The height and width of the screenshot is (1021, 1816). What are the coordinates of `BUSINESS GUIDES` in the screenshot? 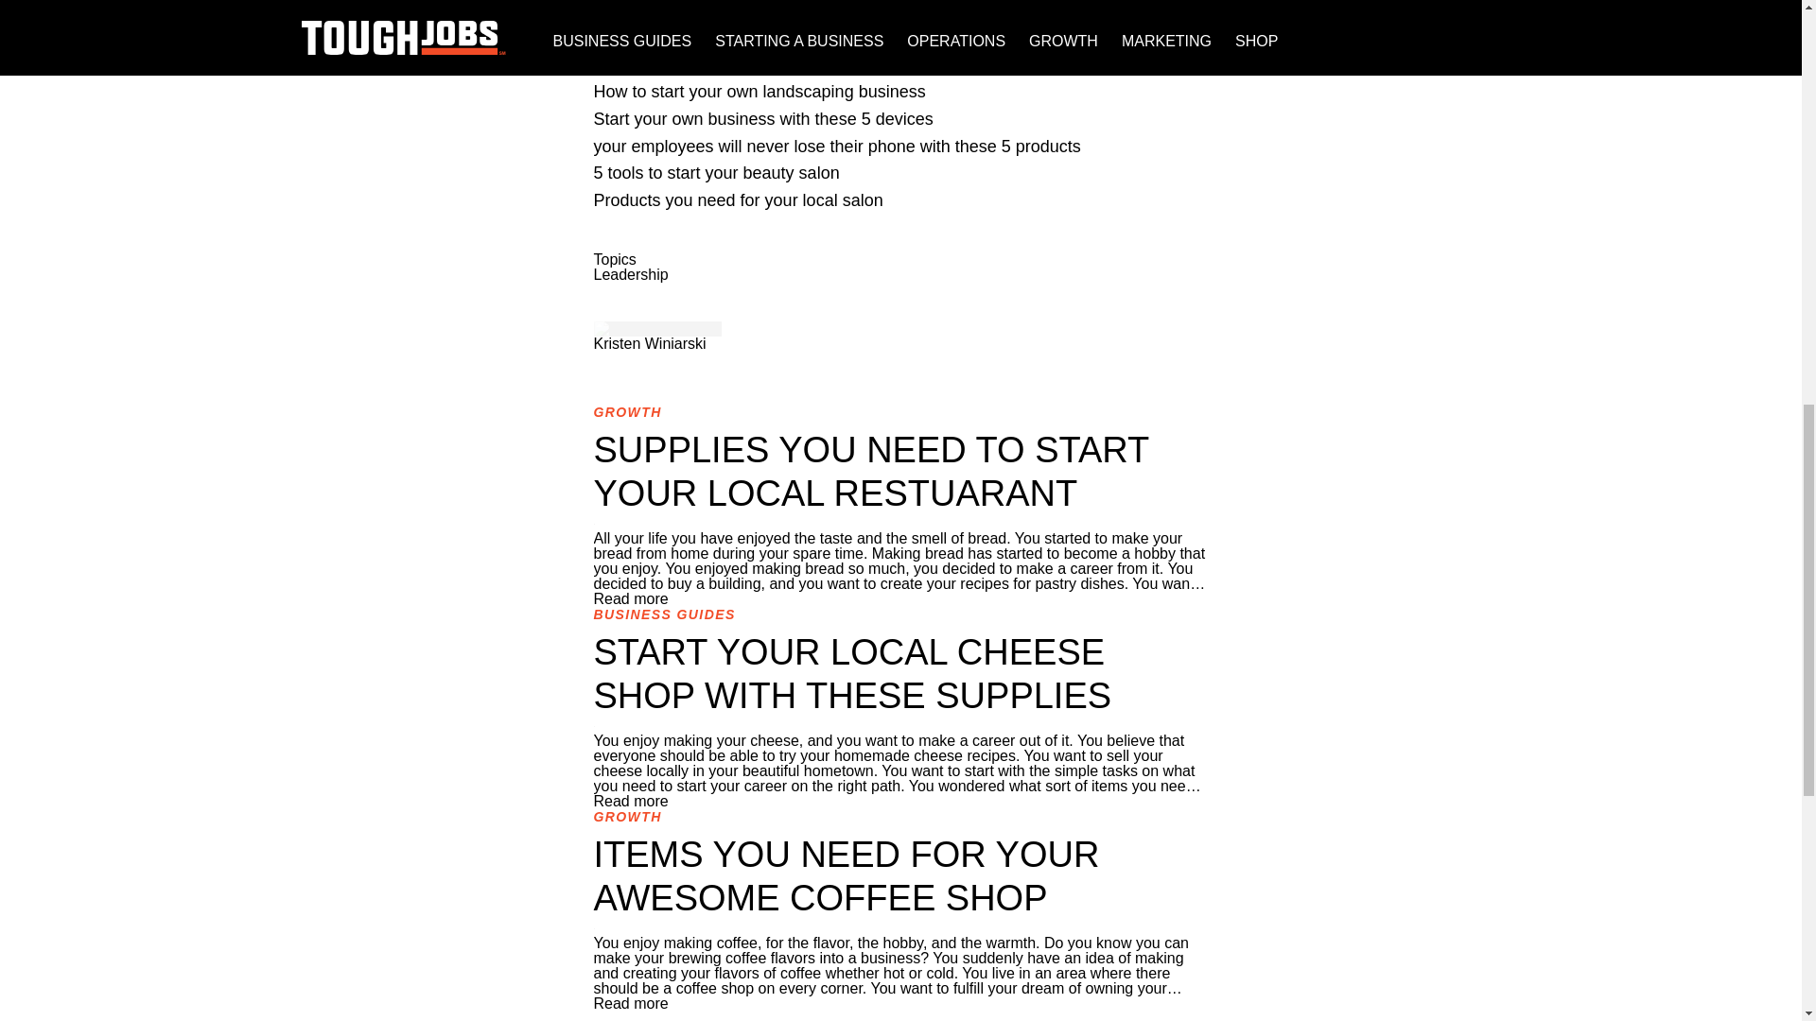 It's located at (664, 614).